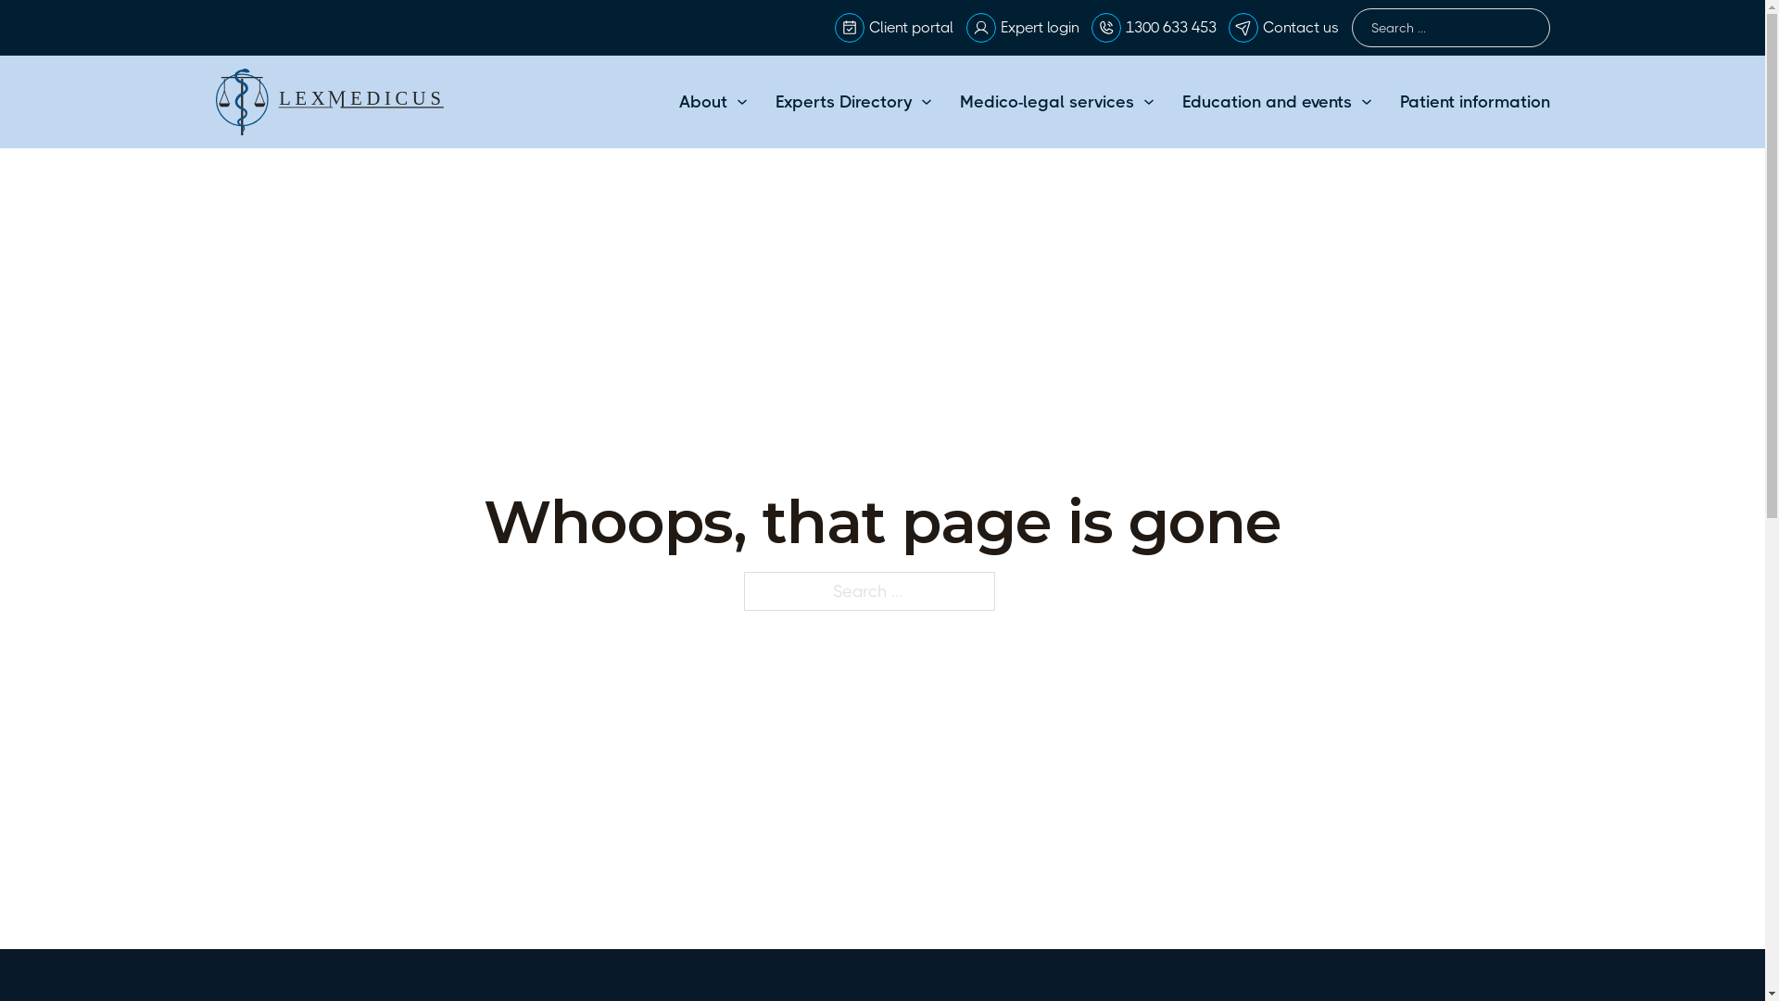 Image resolution: width=1779 pixels, height=1001 pixels. What do you see at coordinates (843, 102) in the screenshot?
I see `Experts Directory` at bounding box center [843, 102].